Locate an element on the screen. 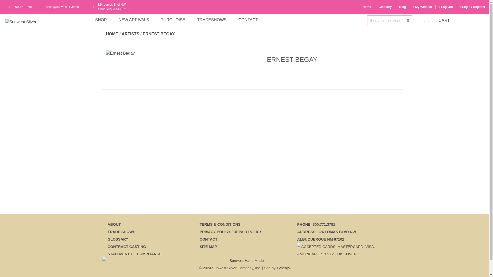  Log Out is located at coordinates (447, 7).